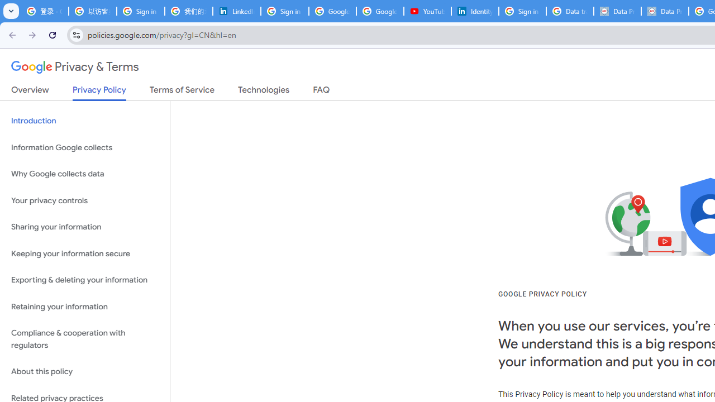 This screenshot has height=402, width=715. Describe the element at coordinates (617, 11) in the screenshot. I see `Data Privacy Framework` at that location.